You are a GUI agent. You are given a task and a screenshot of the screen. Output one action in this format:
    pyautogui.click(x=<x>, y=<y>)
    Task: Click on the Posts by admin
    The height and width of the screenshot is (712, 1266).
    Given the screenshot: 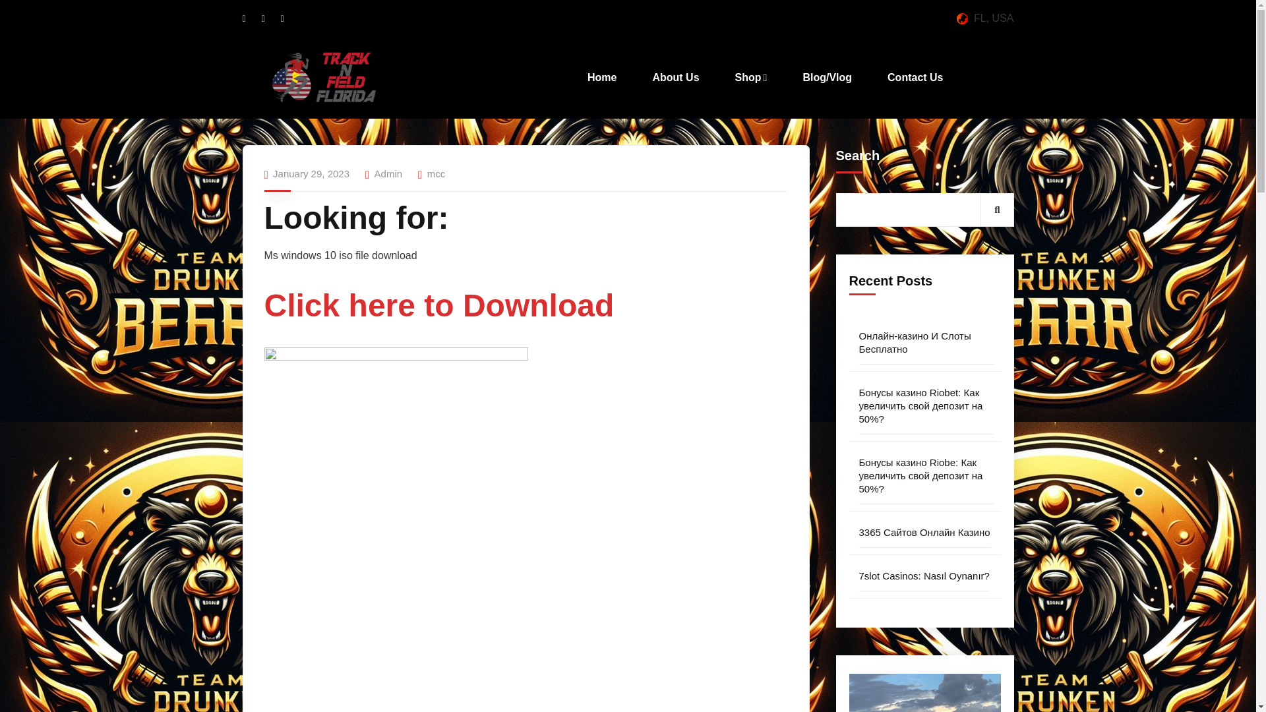 What is the action you would take?
    pyautogui.click(x=388, y=173)
    